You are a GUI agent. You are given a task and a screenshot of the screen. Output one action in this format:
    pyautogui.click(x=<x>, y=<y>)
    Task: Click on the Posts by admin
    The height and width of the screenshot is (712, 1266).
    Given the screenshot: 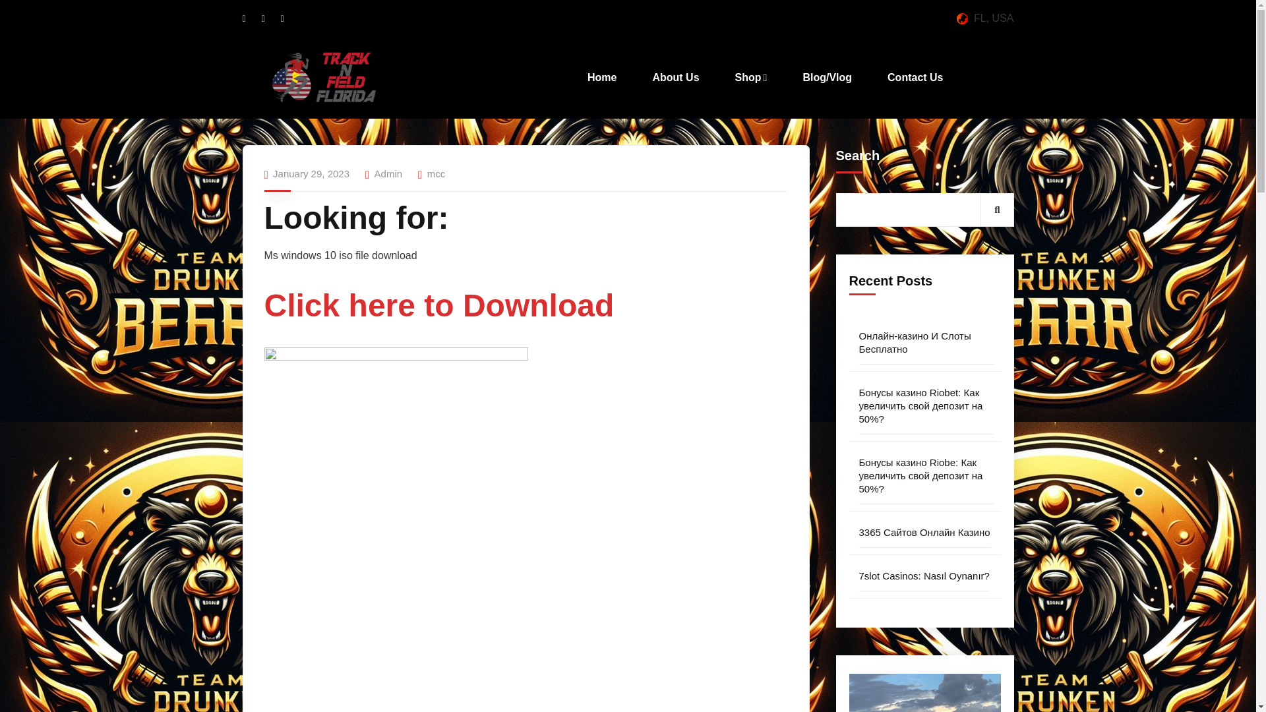 What is the action you would take?
    pyautogui.click(x=388, y=173)
    